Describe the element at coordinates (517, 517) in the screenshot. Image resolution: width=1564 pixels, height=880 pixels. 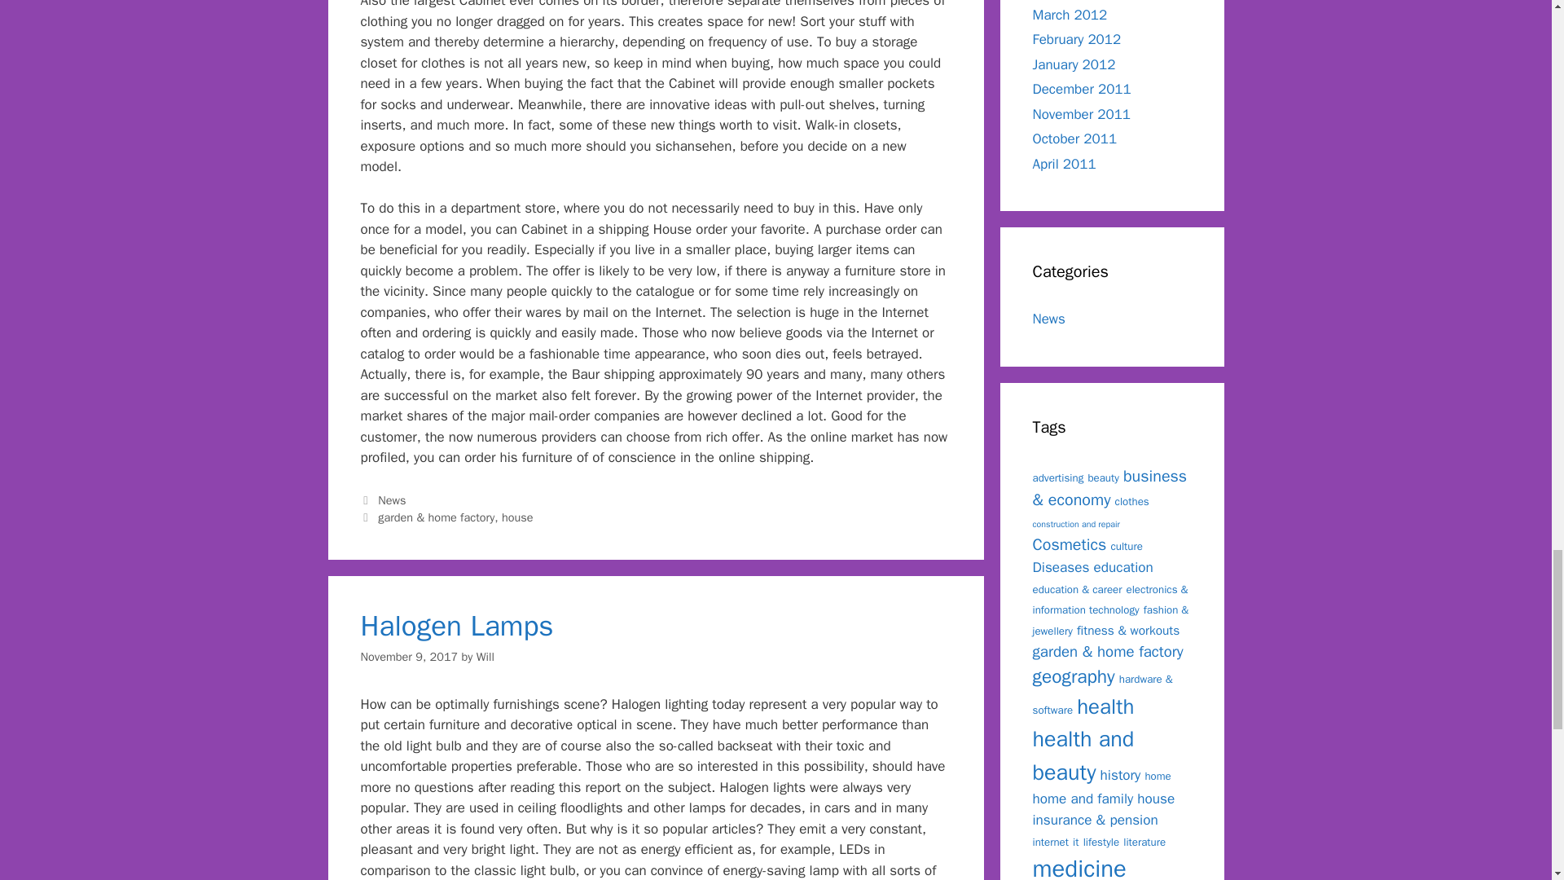
I see `house` at that location.